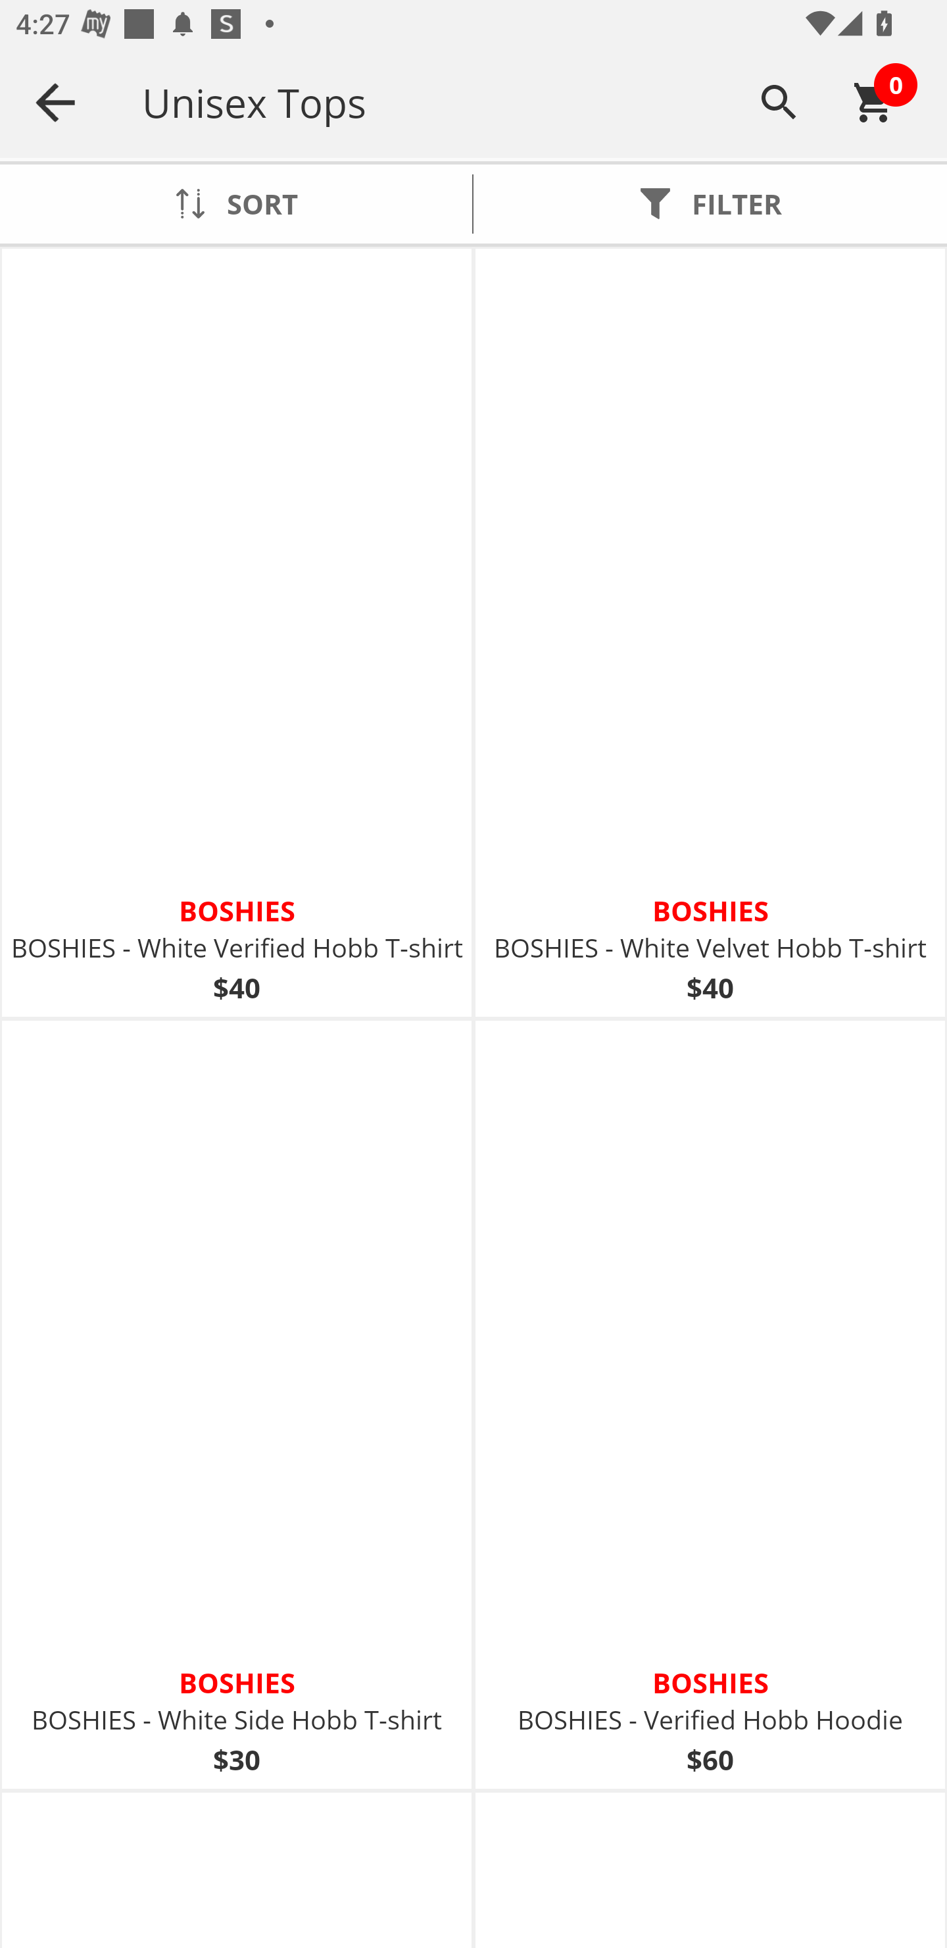 Image resolution: width=947 pixels, height=1948 pixels. What do you see at coordinates (236, 203) in the screenshot?
I see `SORT` at bounding box center [236, 203].